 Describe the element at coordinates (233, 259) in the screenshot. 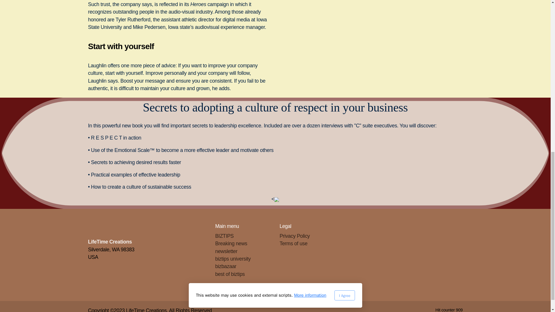

I see `biztips university` at that location.